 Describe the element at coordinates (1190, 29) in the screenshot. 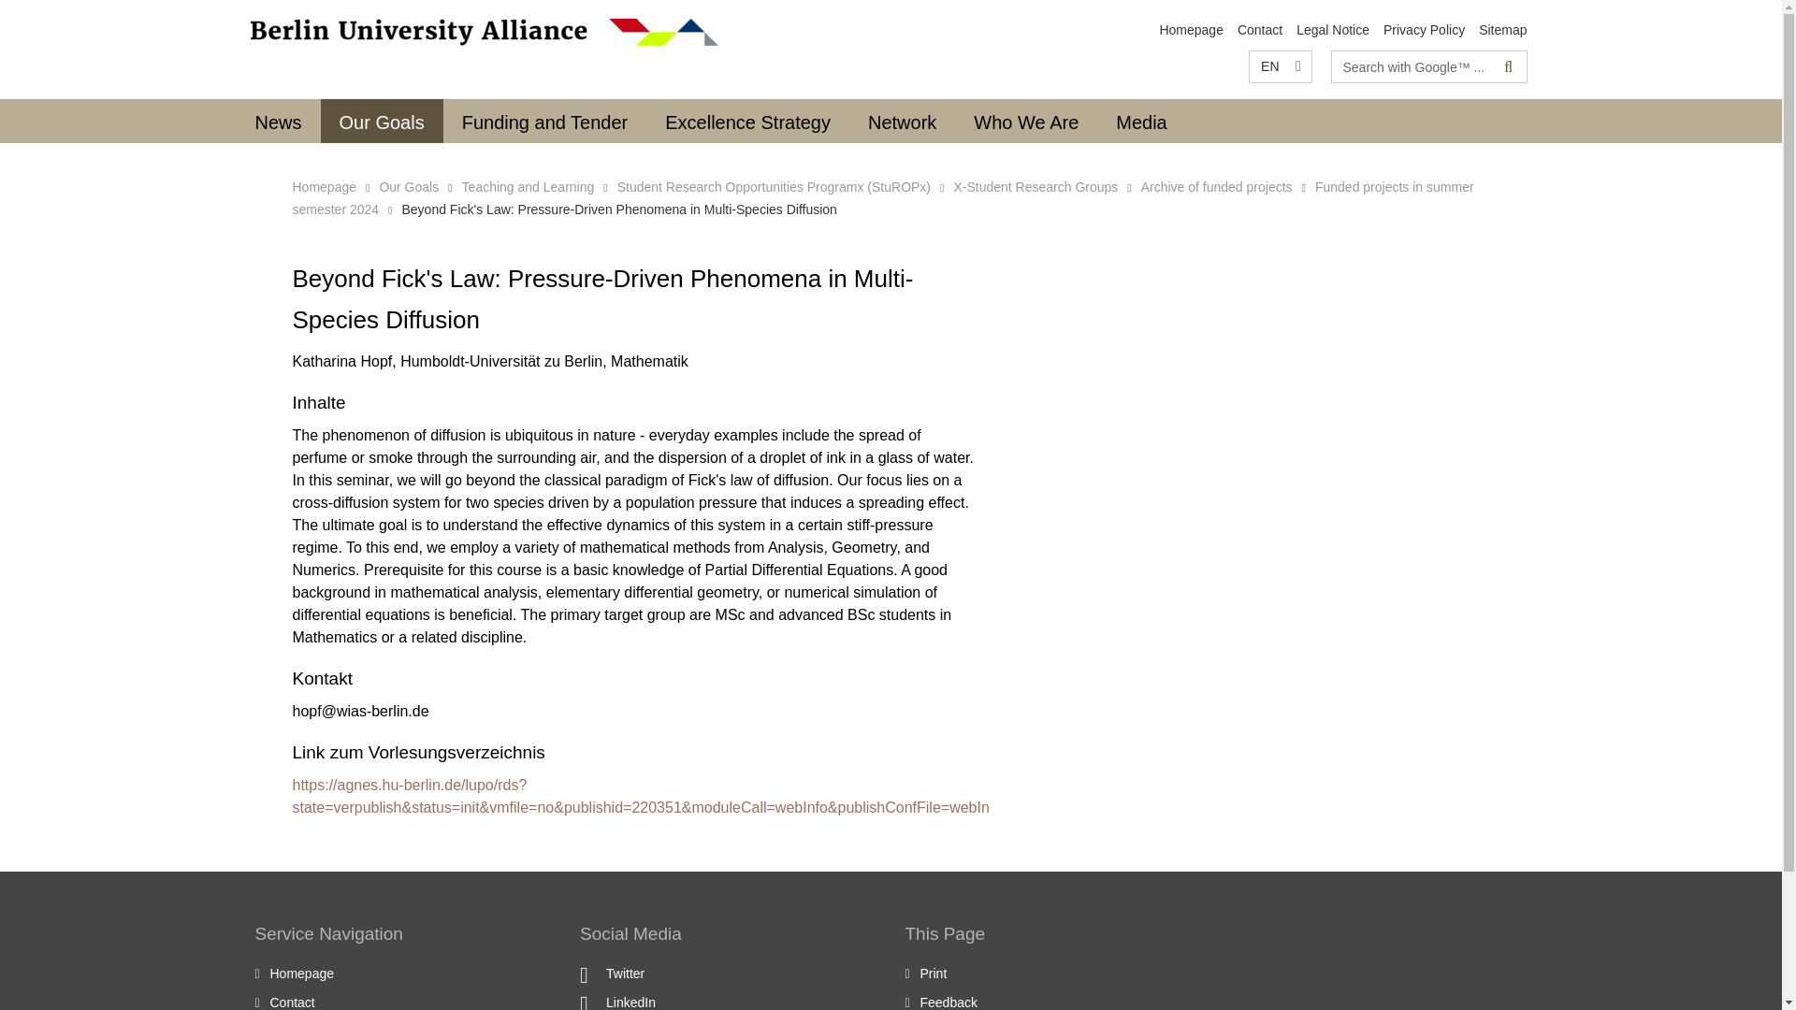

I see `To the Homepage of: Berlin University Alliance` at that location.